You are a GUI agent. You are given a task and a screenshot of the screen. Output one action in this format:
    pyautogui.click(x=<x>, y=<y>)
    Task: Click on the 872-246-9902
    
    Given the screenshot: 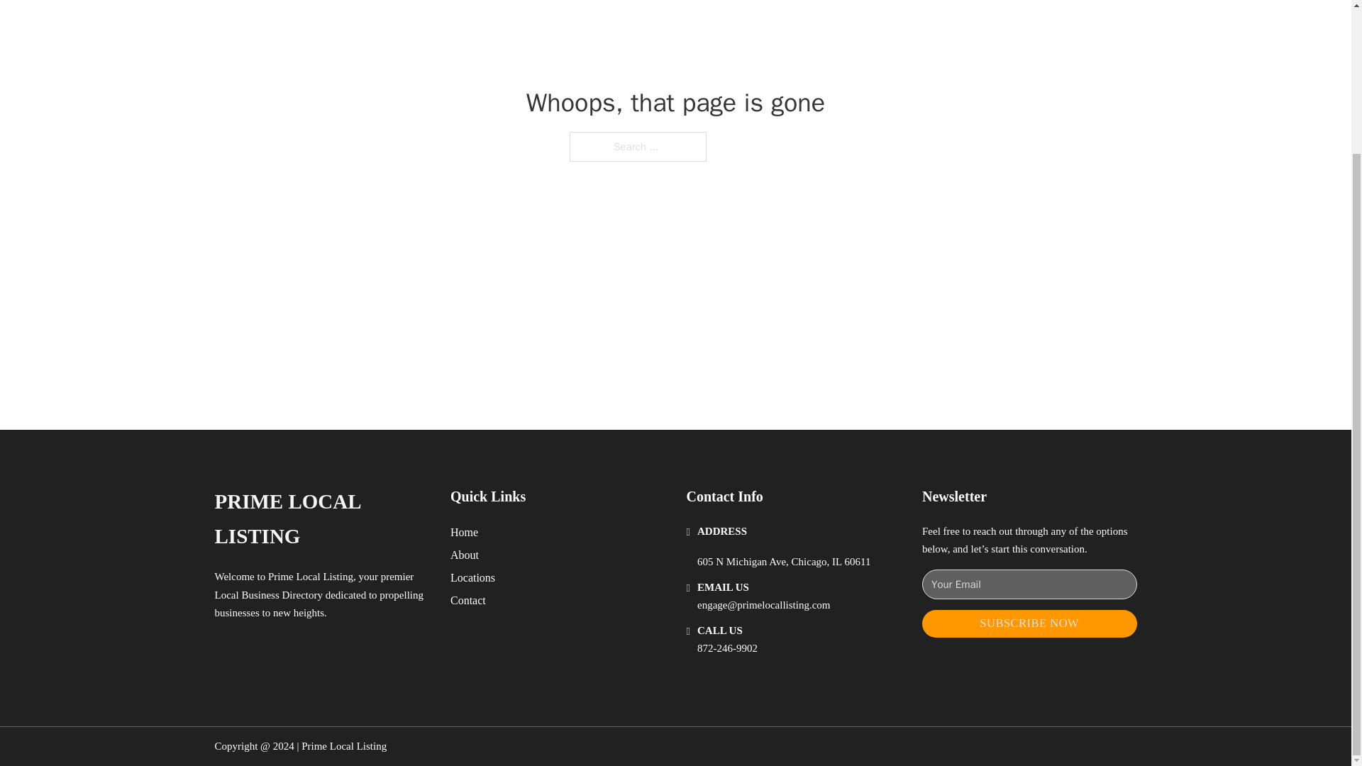 What is the action you would take?
    pyautogui.click(x=727, y=648)
    